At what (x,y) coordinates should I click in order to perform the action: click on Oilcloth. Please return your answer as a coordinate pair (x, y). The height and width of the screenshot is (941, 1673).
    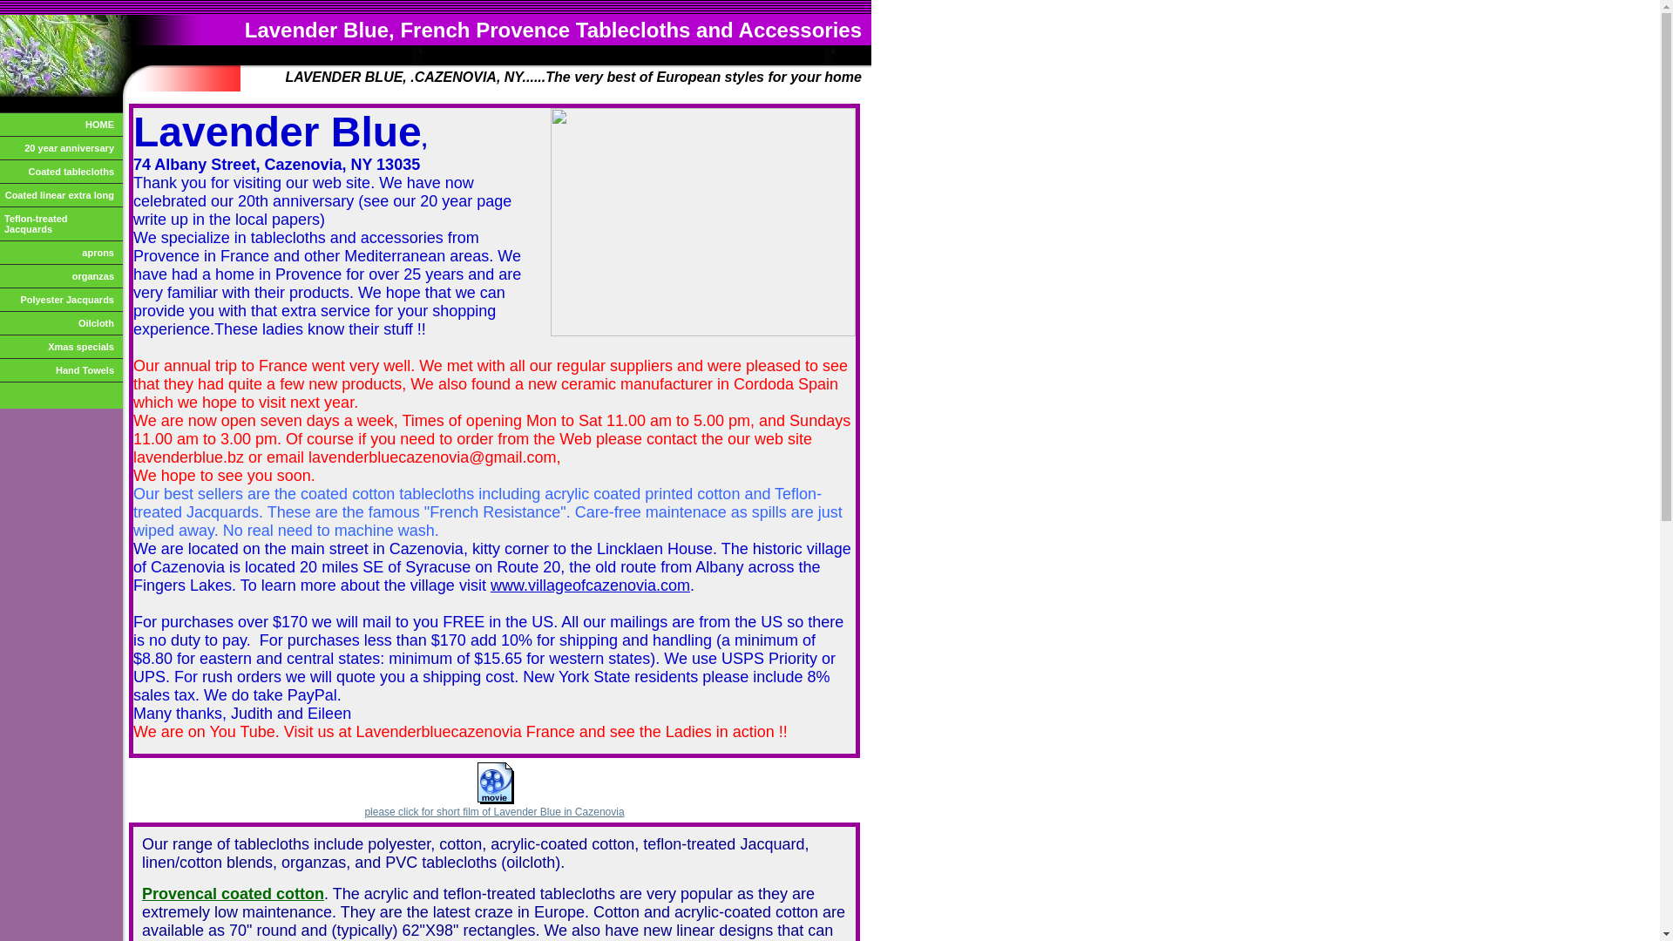
    Looking at the image, I should click on (61, 323).